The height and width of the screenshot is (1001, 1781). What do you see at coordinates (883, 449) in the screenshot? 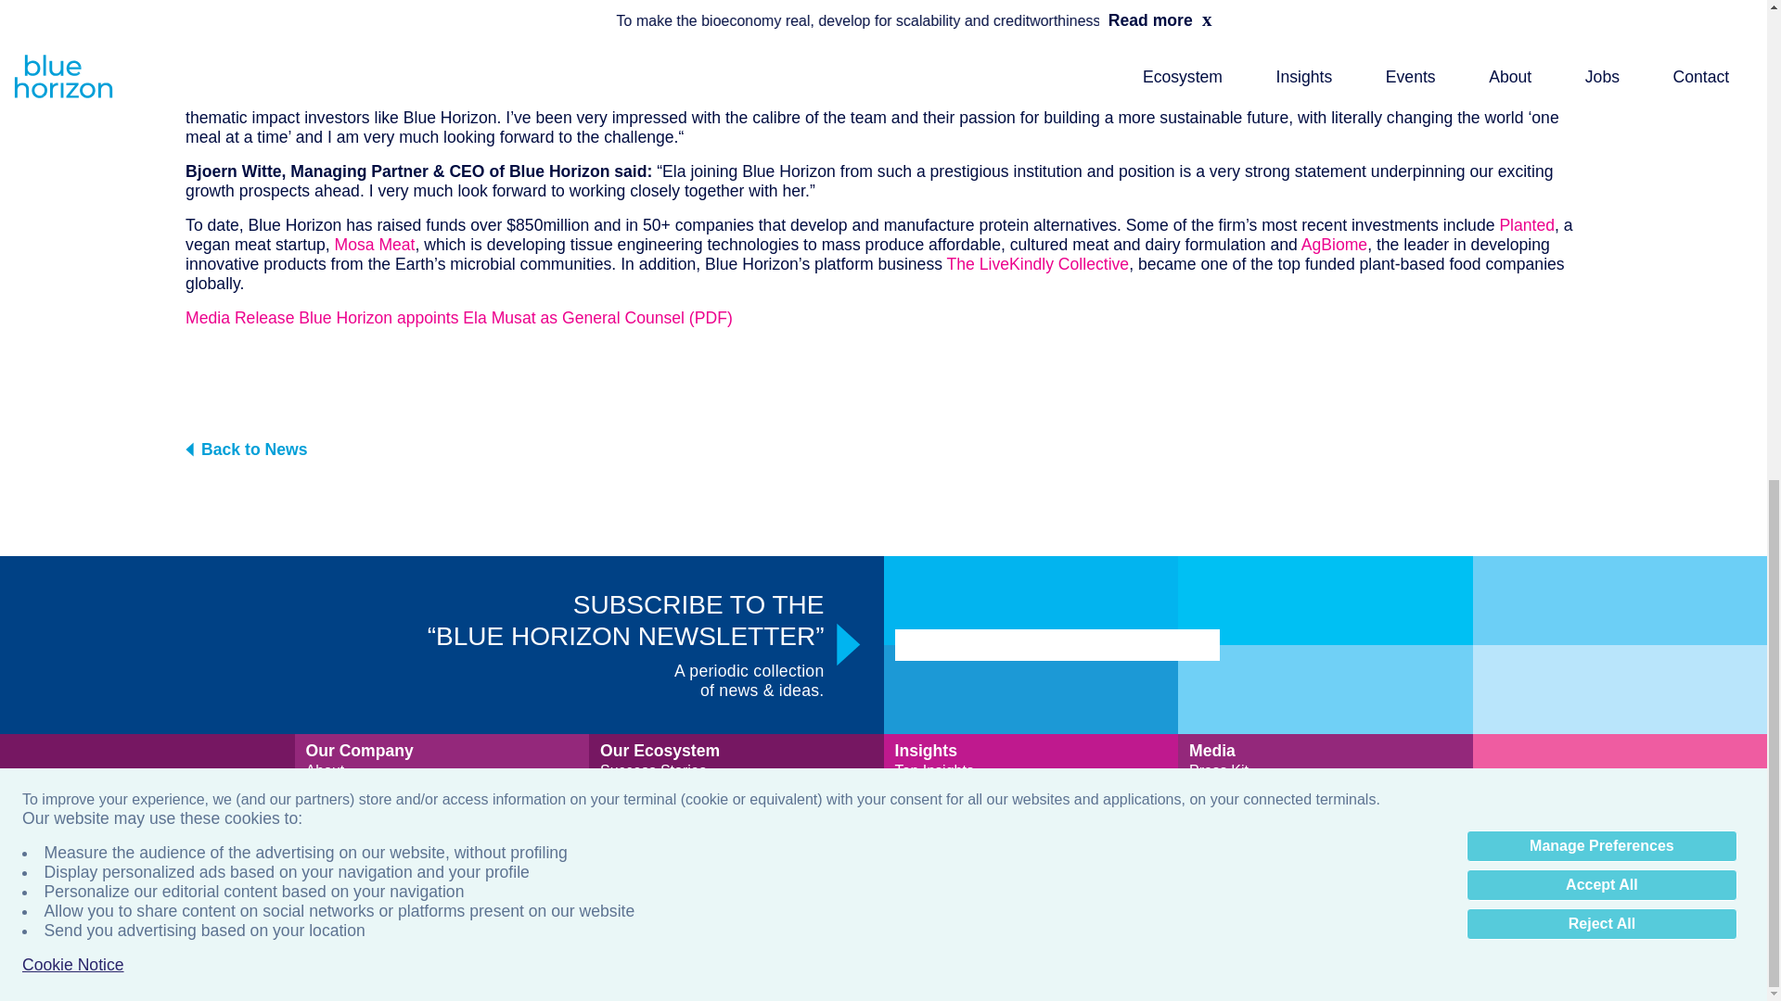
I see `Back to News` at bounding box center [883, 449].